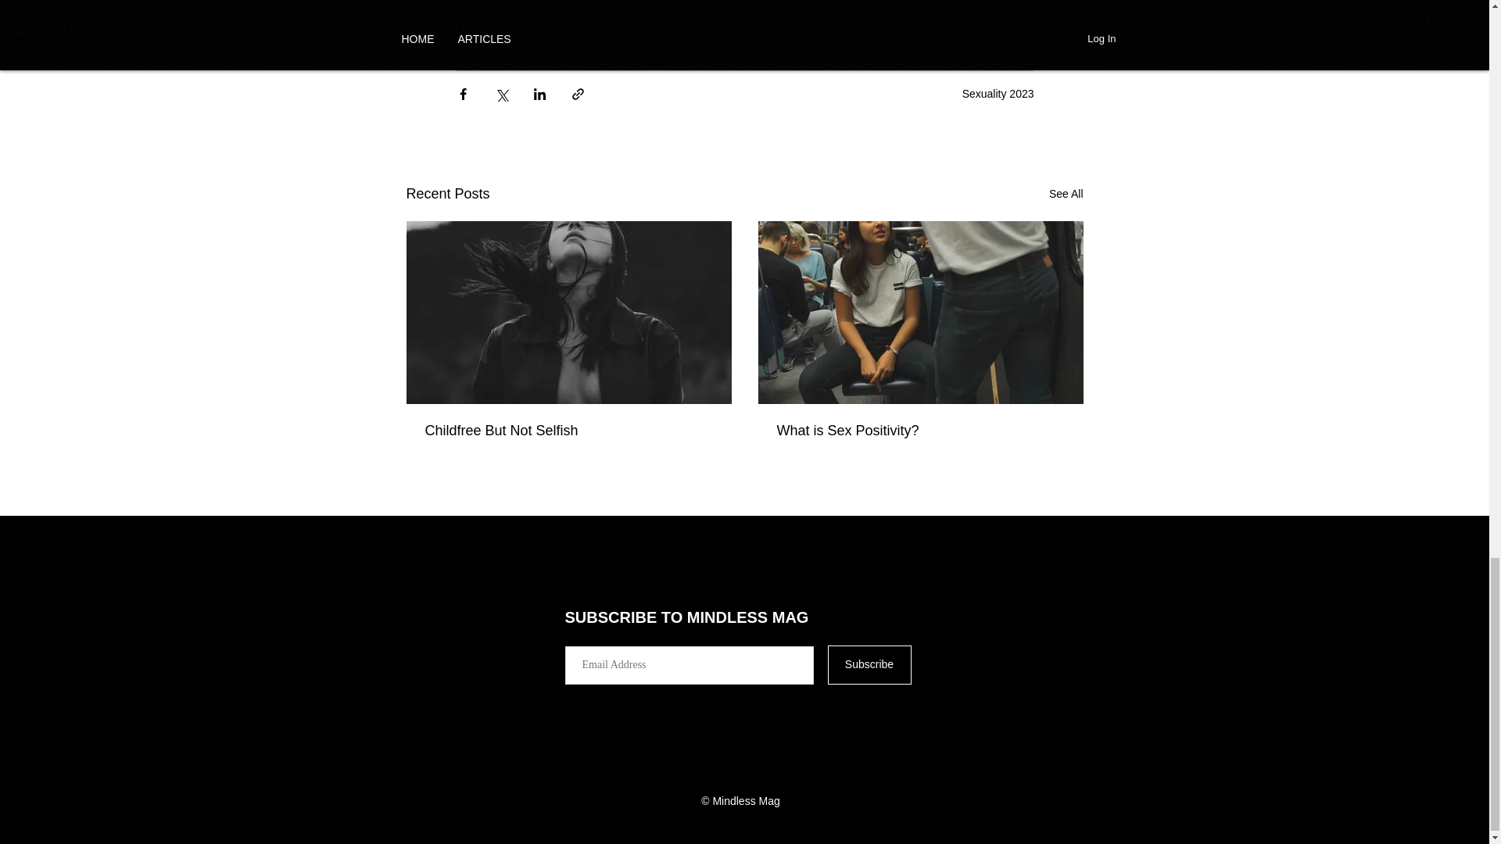 Image resolution: width=1501 pixels, height=844 pixels. I want to click on therapy, so click(685, 8).